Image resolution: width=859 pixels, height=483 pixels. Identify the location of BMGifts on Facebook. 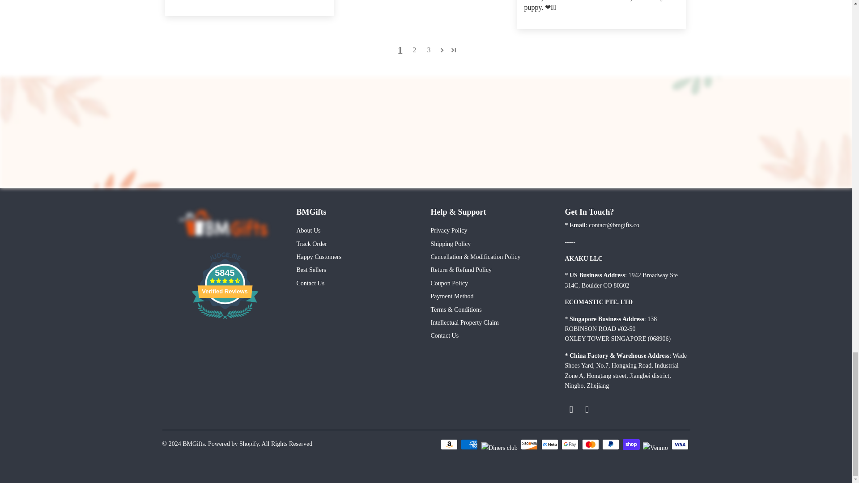
(571, 409).